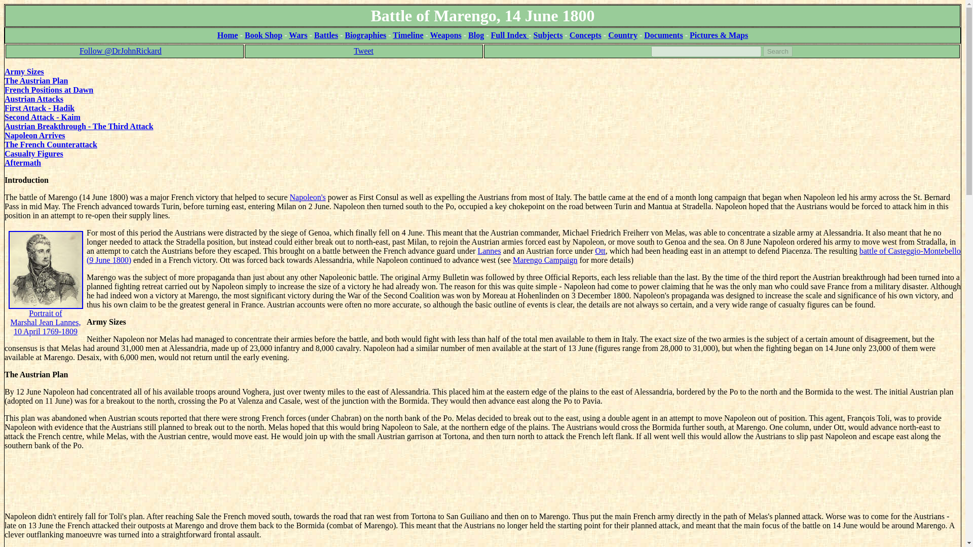  Describe the element at coordinates (408, 34) in the screenshot. I see `Timeline of Military History` at that location.